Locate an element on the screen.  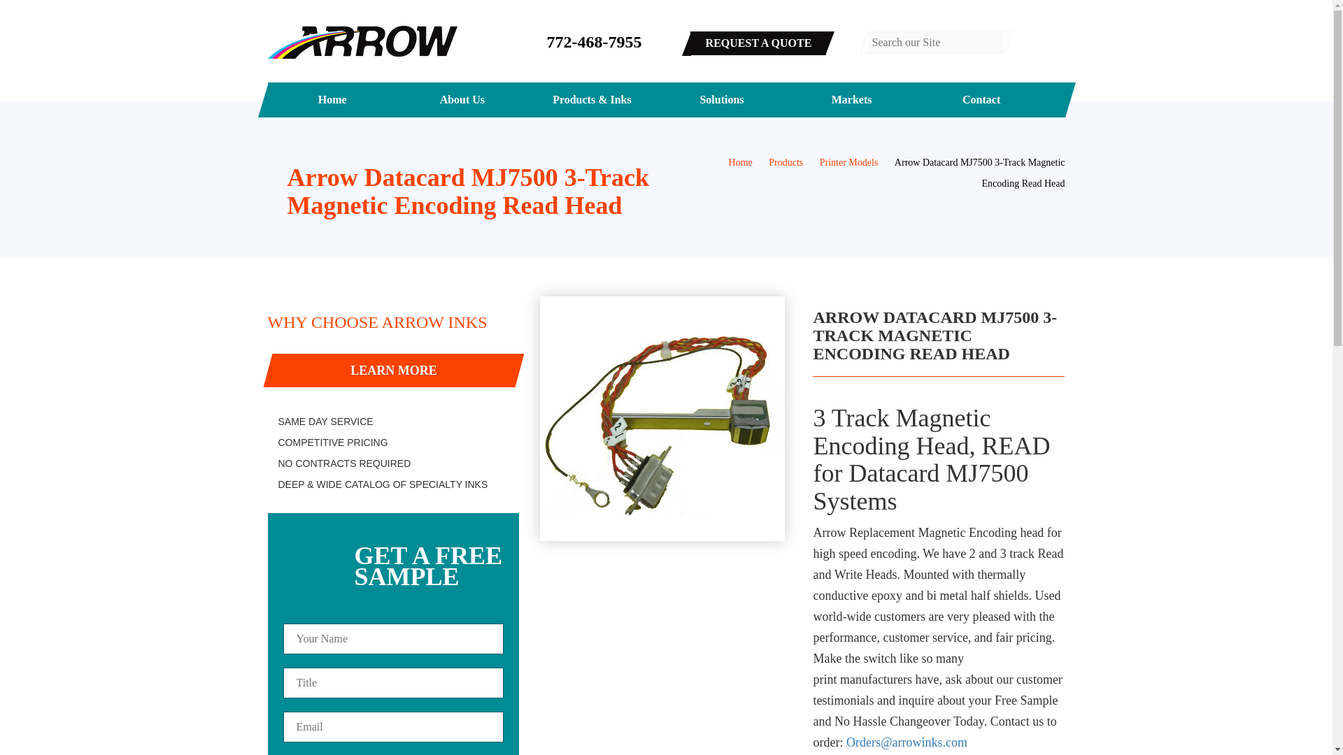
Arrow Inks Market Focus Areas is located at coordinates (852, 99).